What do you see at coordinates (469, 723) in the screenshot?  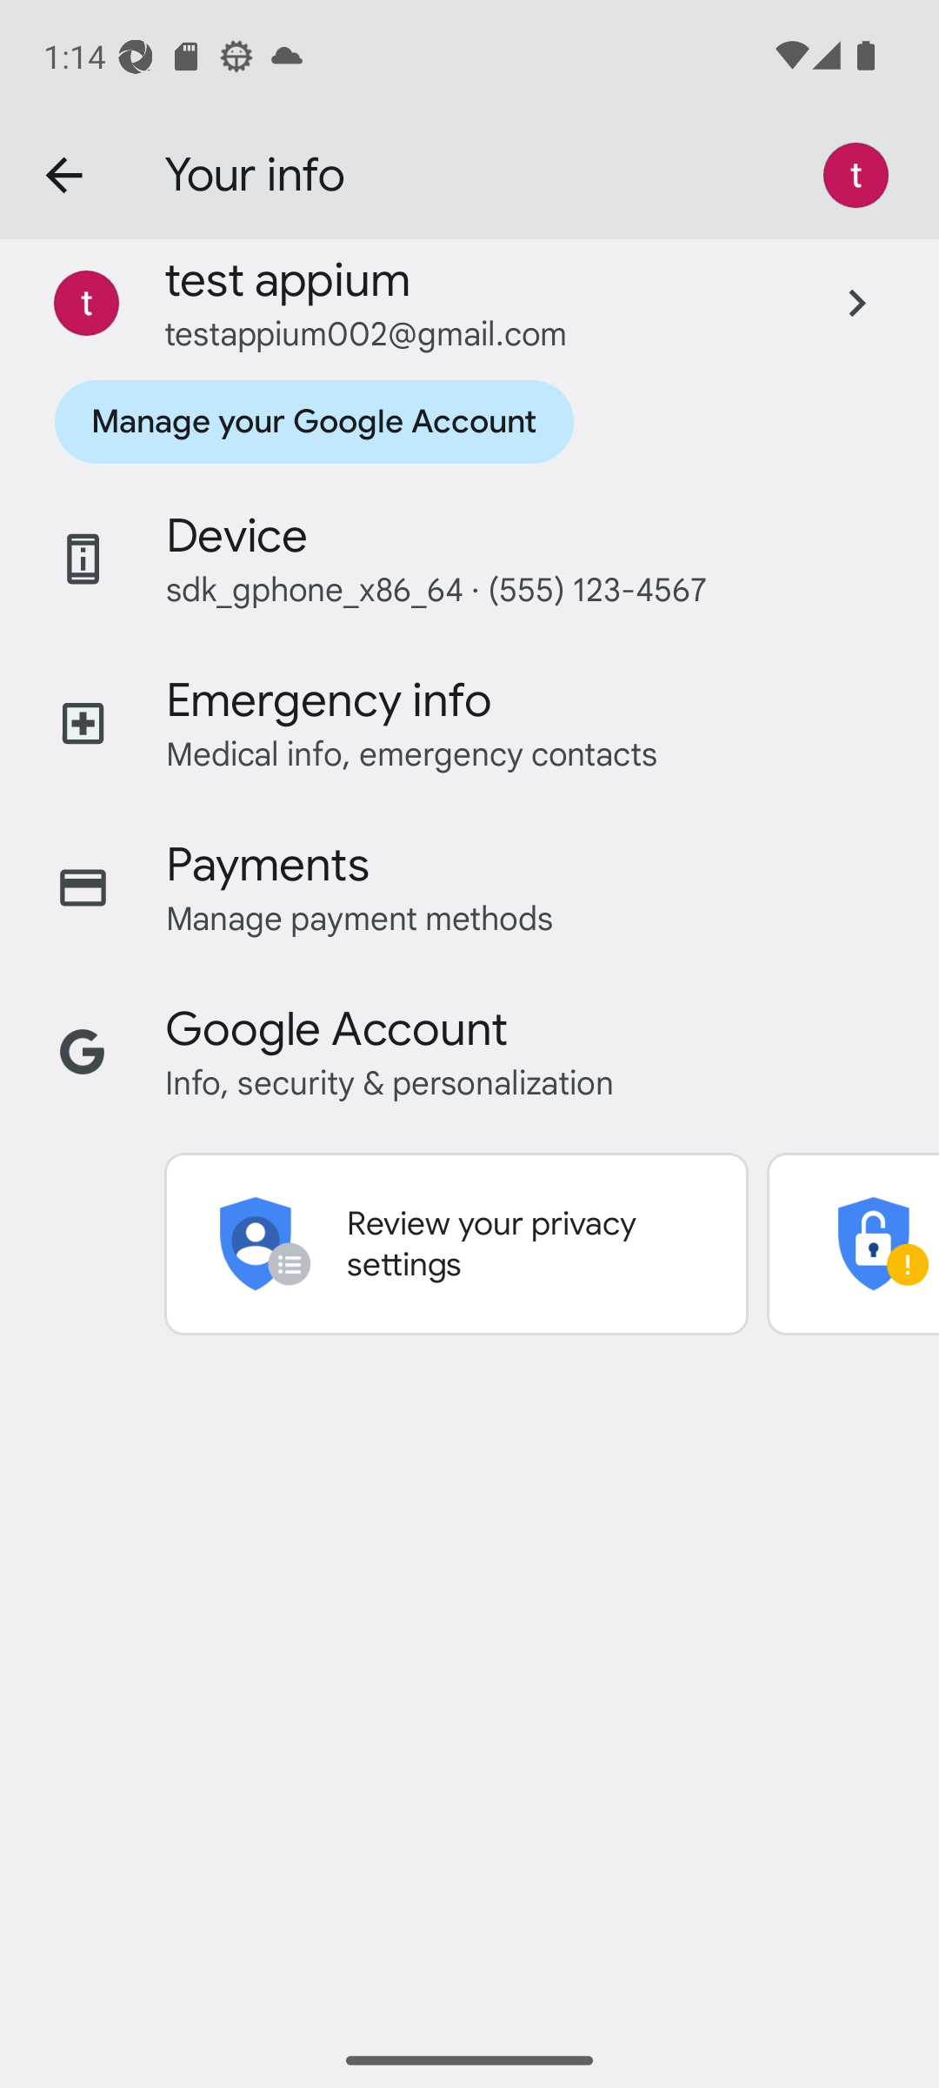 I see `Emergency info Medical info, emergency contacts` at bounding box center [469, 723].